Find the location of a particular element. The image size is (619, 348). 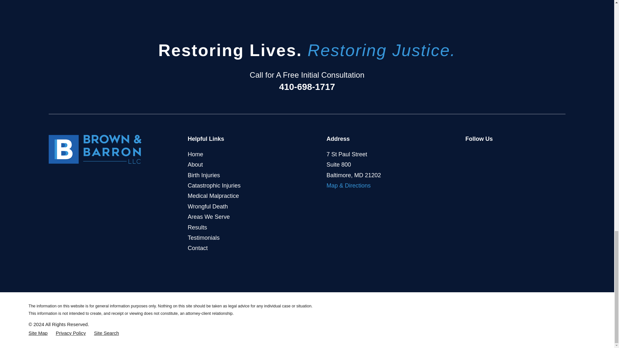

Facebook is located at coordinates (469, 153).